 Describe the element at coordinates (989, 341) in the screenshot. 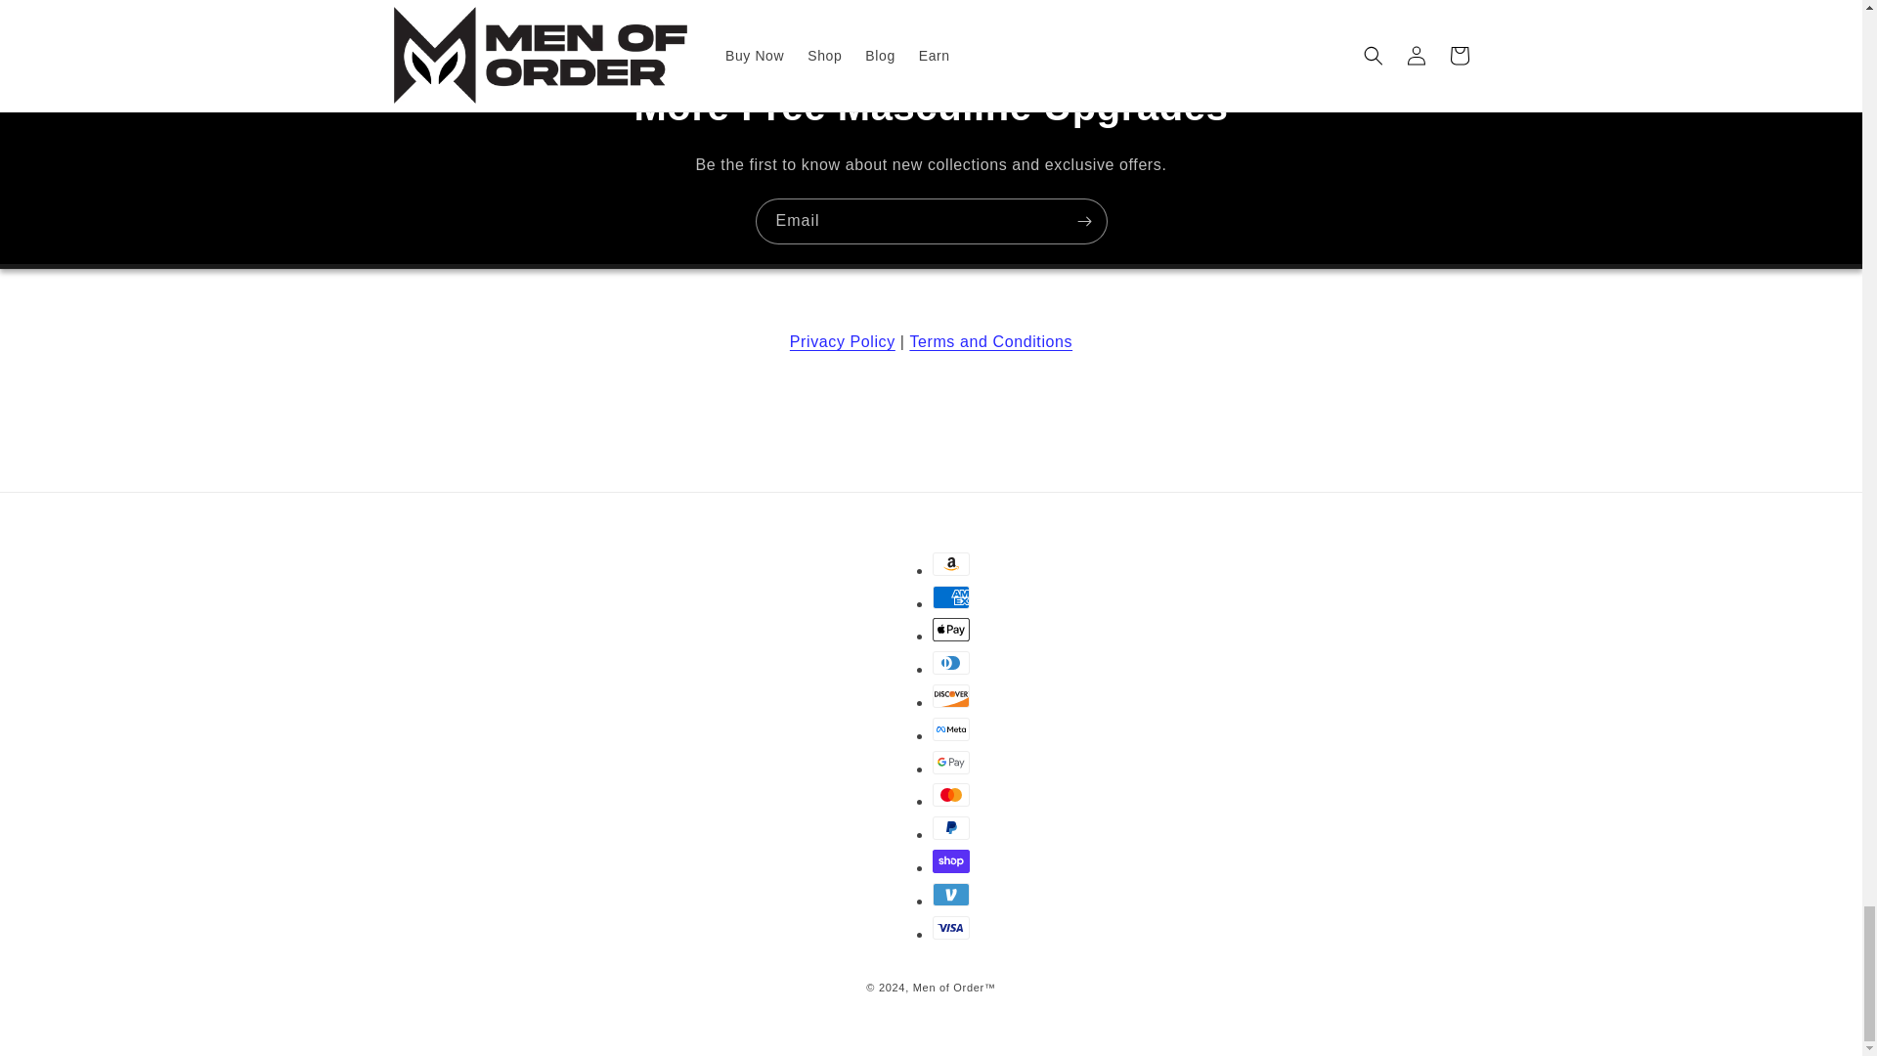

I see `Terms and Conditions` at that location.